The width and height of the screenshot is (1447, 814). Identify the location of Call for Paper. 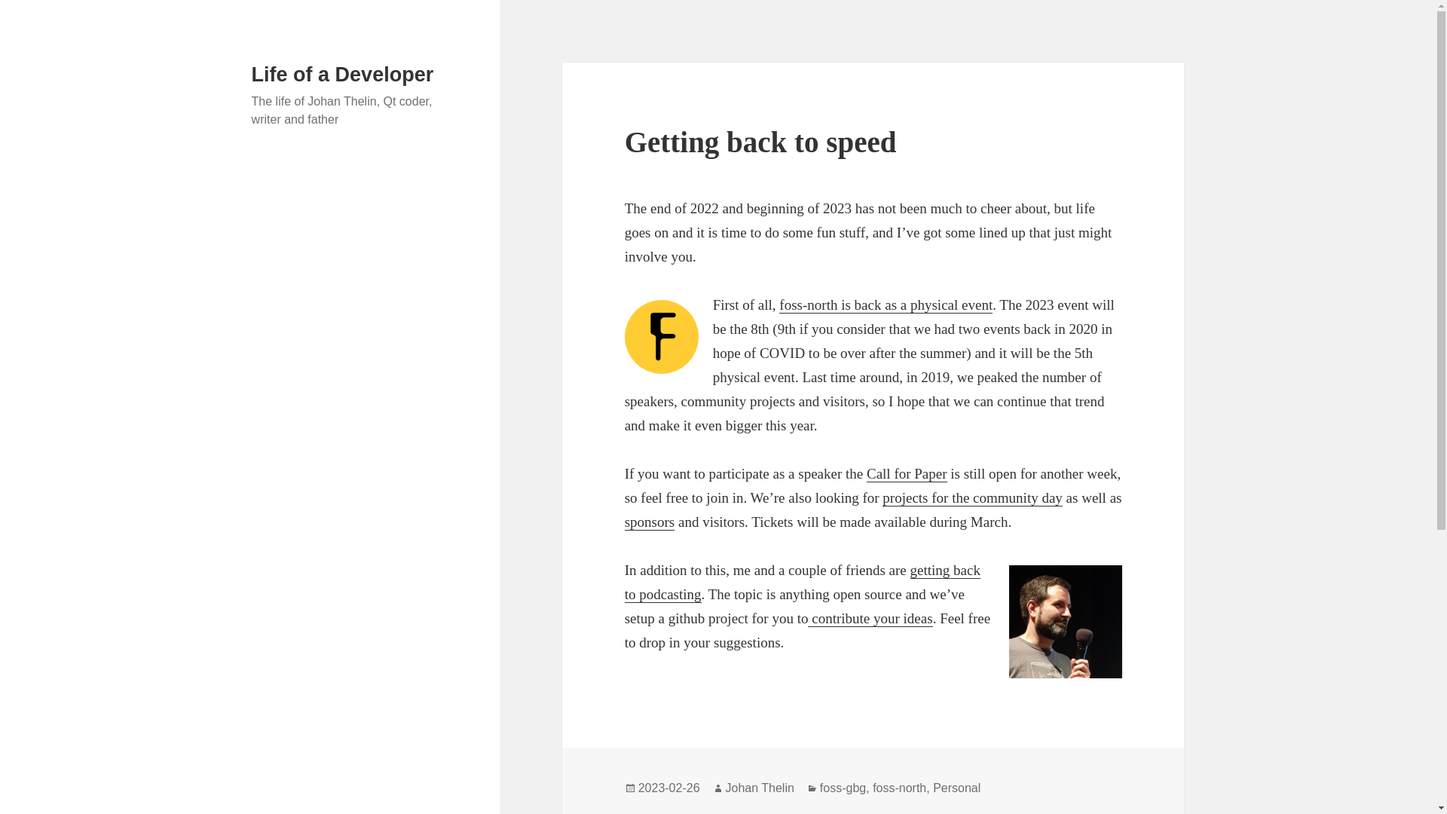
(907, 473).